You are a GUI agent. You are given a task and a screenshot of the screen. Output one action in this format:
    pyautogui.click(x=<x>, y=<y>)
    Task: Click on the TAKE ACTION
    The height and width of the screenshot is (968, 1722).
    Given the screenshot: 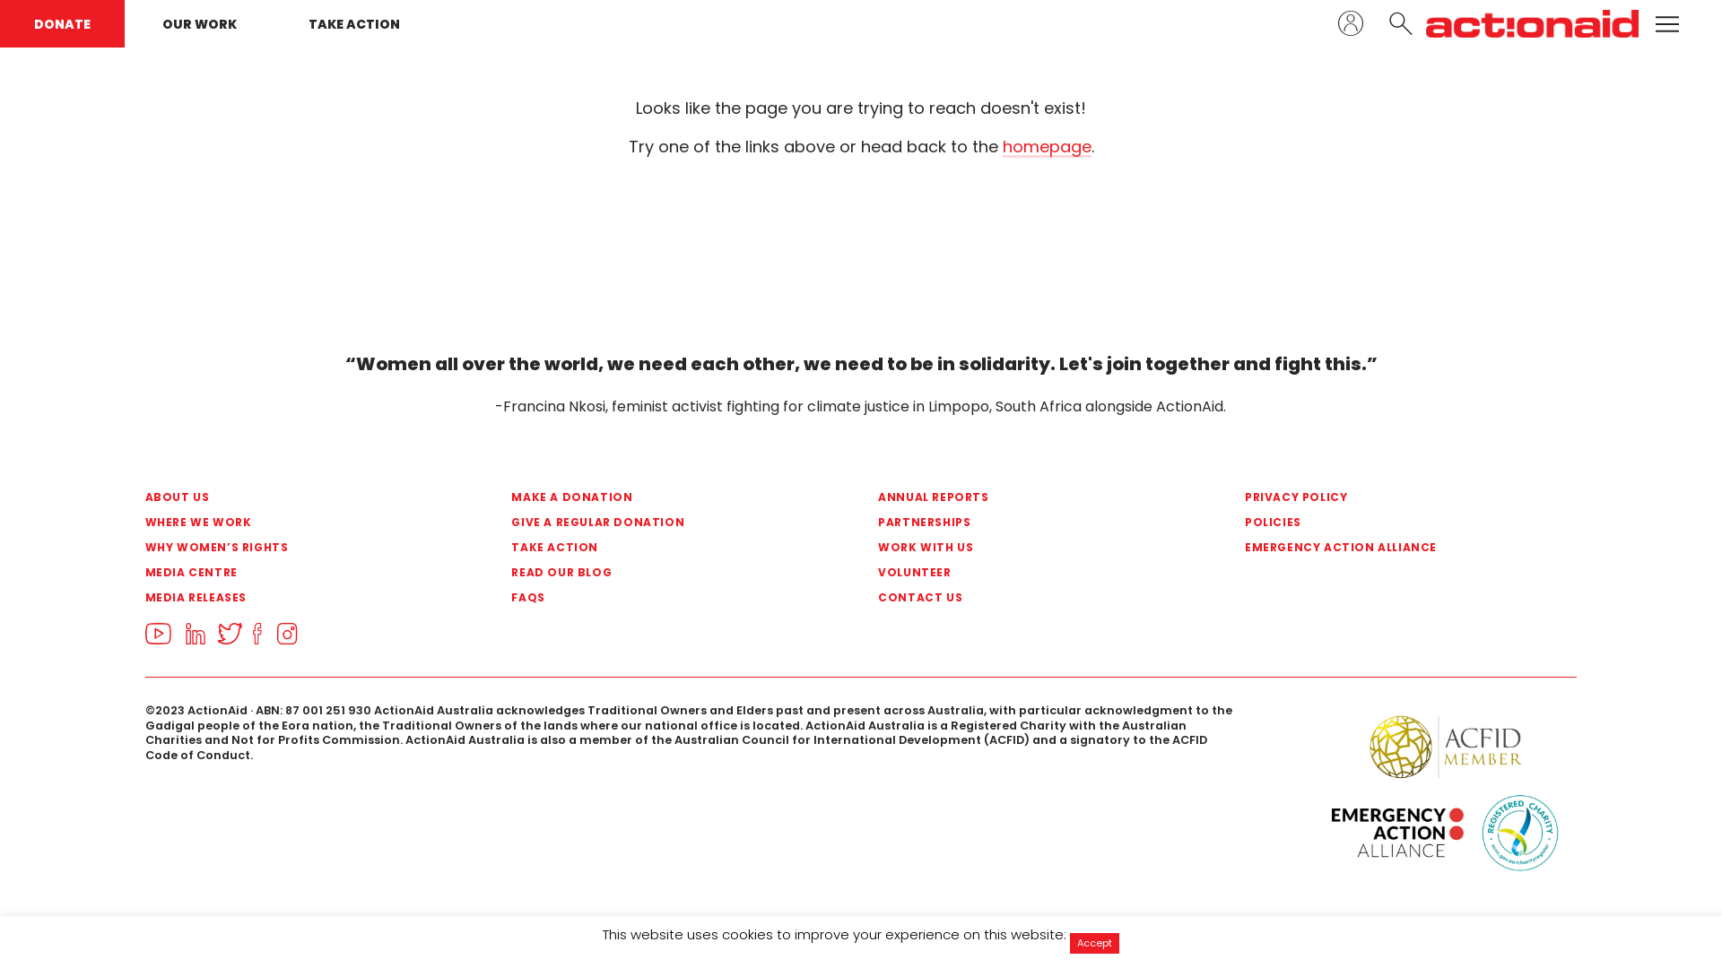 What is the action you would take?
    pyautogui.click(x=651, y=548)
    